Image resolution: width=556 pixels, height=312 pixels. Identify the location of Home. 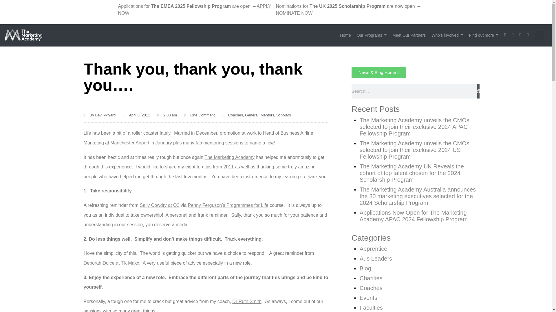
(345, 35).